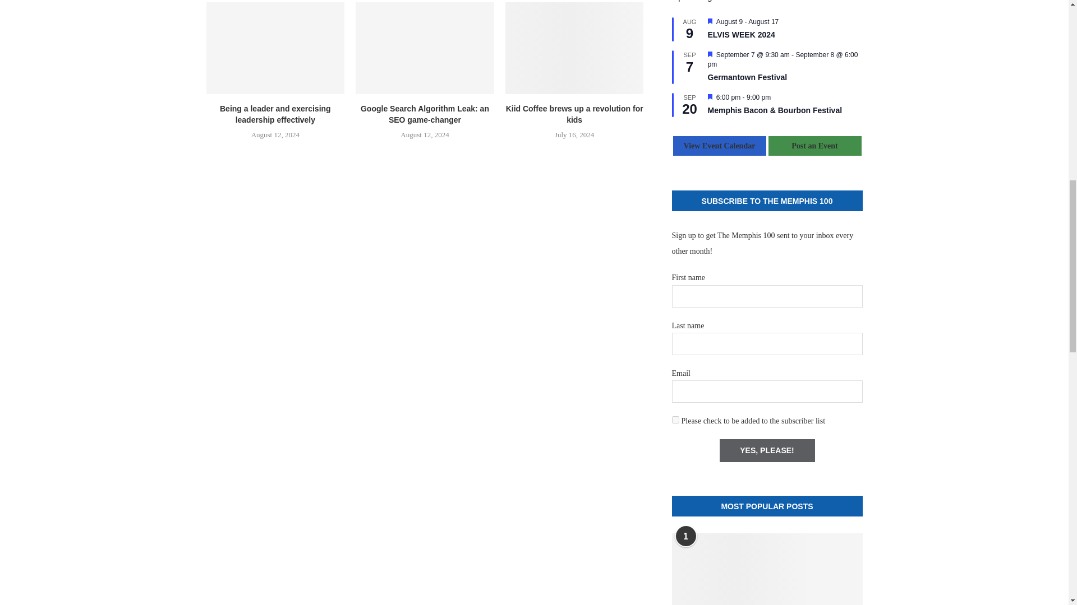  What do you see at coordinates (574, 48) in the screenshot?
I see `Kiid Coffee brews up a revolution for kids` at bounding box center [574, 48].